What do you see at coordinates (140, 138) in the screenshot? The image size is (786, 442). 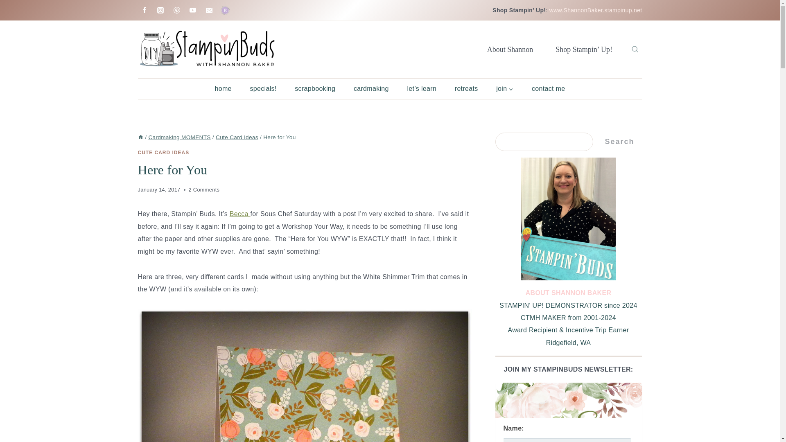 I see `Home` at bounding box center [140, 138].